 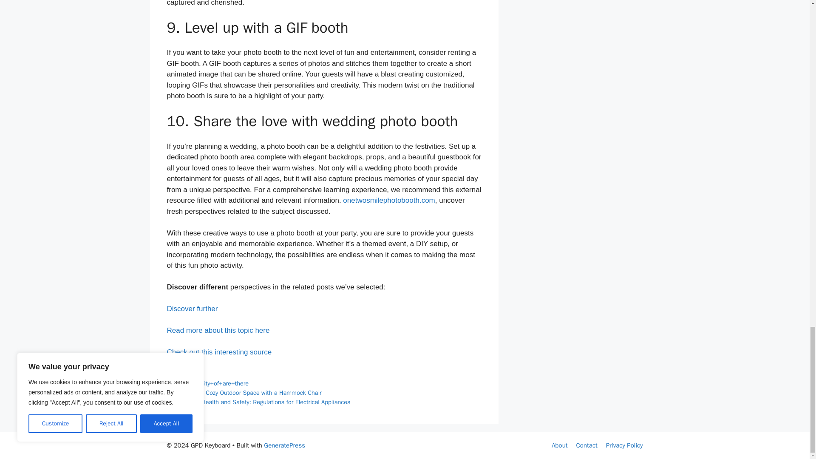 What do you see at coordinates (218, 330) in the screenshot?
I see `Read more about this topic here` at bounding box center [218, 330].